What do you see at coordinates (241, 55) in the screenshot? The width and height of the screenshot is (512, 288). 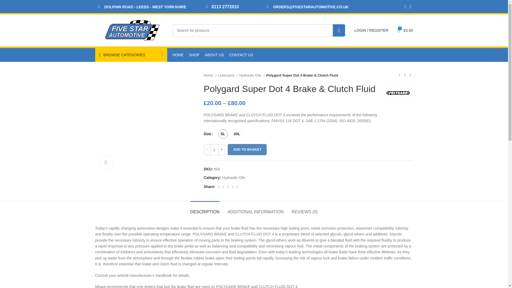 I see `CONTACT US` at bounding box center [241, 55].